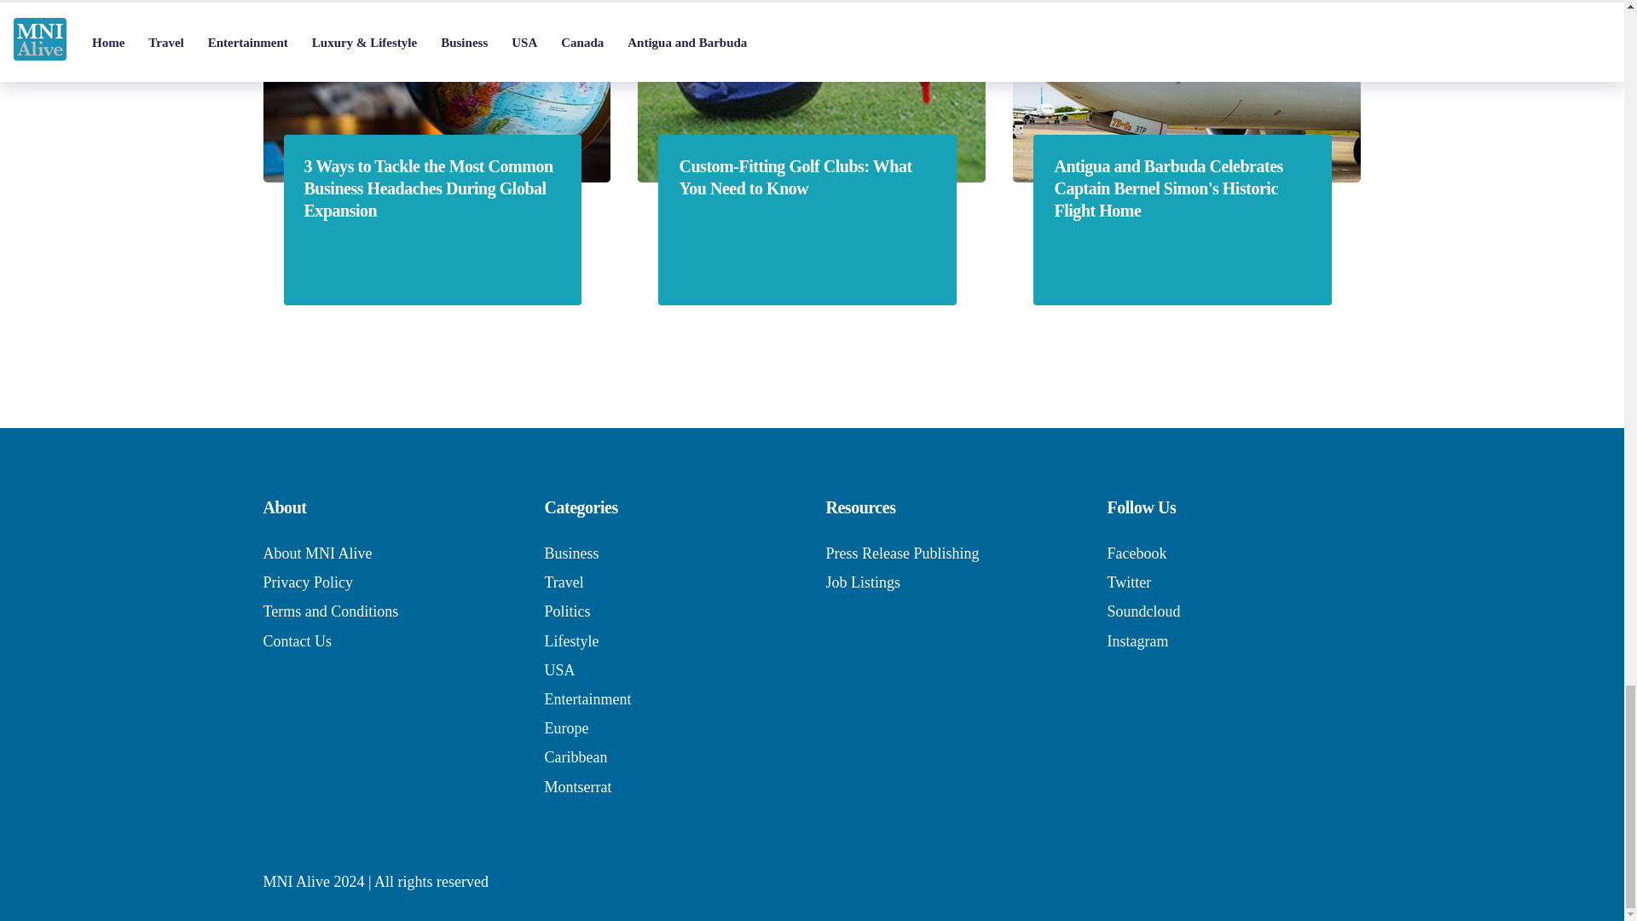 The height and width of the screenshot is (921, 1637). What do you see at coordinates (558, 670) in the screenshot?
I see `USA` at bounding box center [558, 670].